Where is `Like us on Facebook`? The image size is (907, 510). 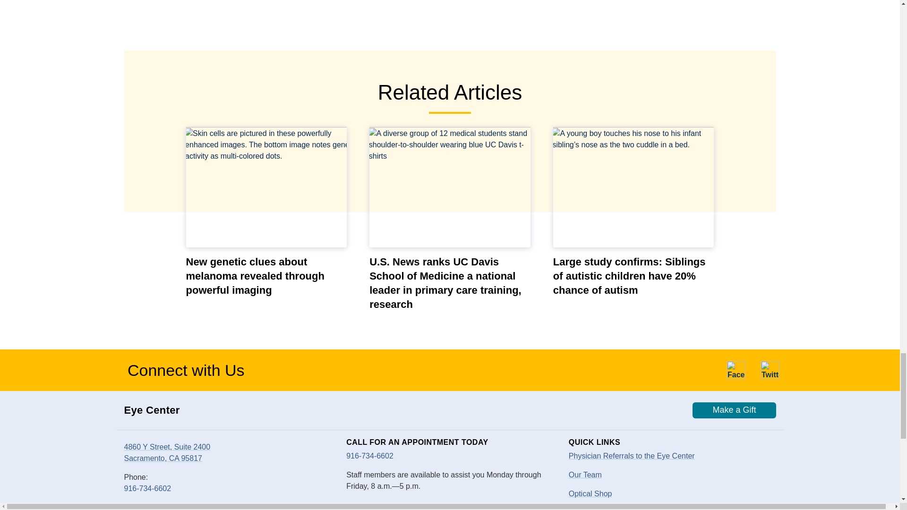 Like us on Facebook is located at coordinates (736, 370).